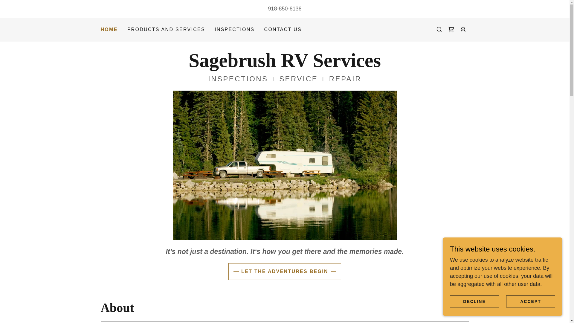 The height and width of the screenshot is (323, 574). Describe the element at coordinates (166, 29) in the screenshot. I see `PRODUCTS AND SERVICES` at that location.